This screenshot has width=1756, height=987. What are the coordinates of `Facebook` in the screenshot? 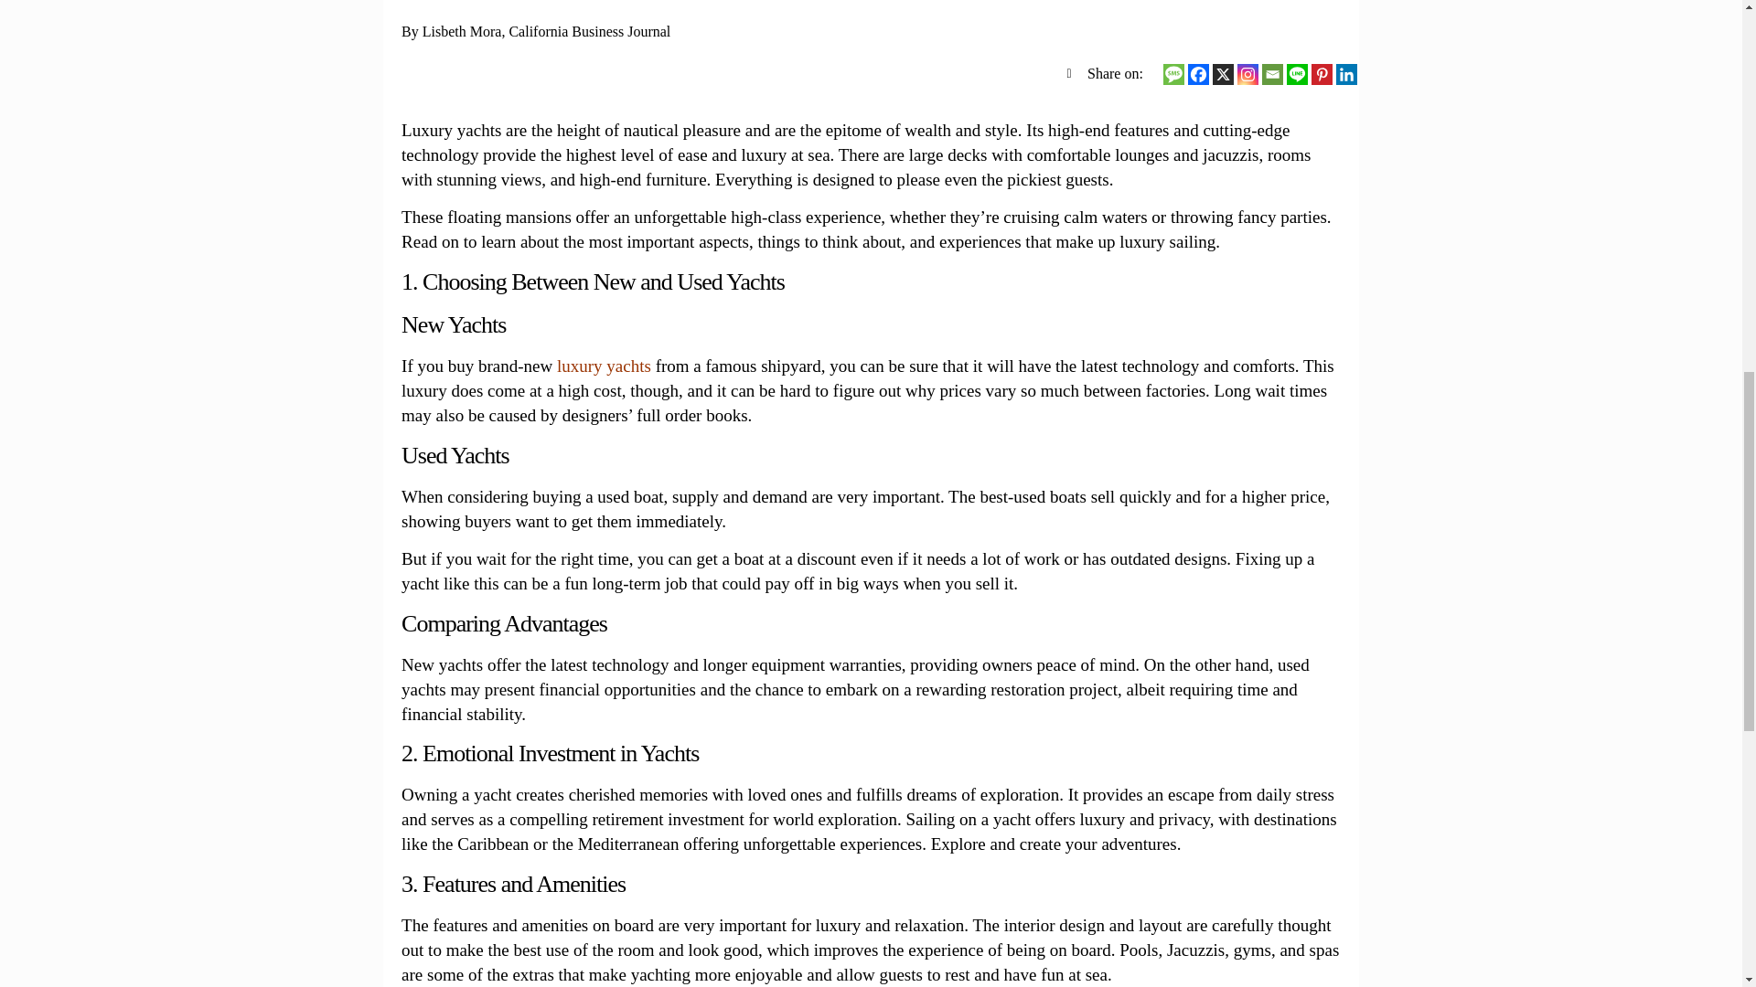 It's located at (1198, 74).